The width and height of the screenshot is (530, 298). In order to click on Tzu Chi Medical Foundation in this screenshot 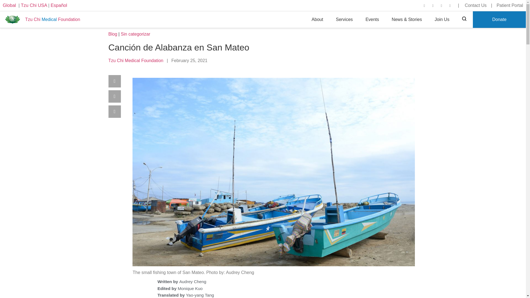, I will do `click(43, 20)`.